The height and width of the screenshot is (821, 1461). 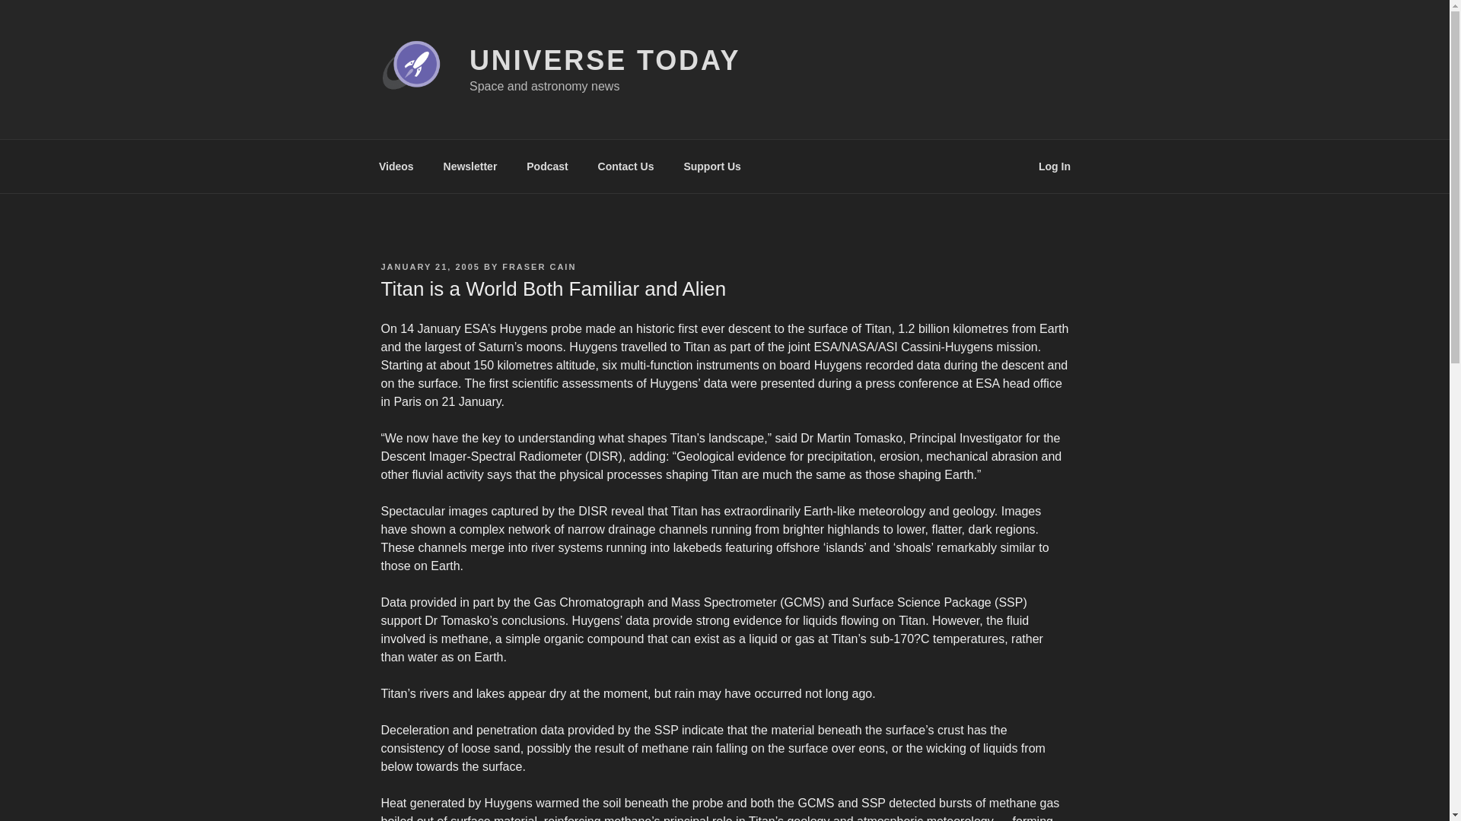 What do you see at coordinates (1055, 166) in the screenshot?
I see `Log In` at bounding box center [1055, 166].